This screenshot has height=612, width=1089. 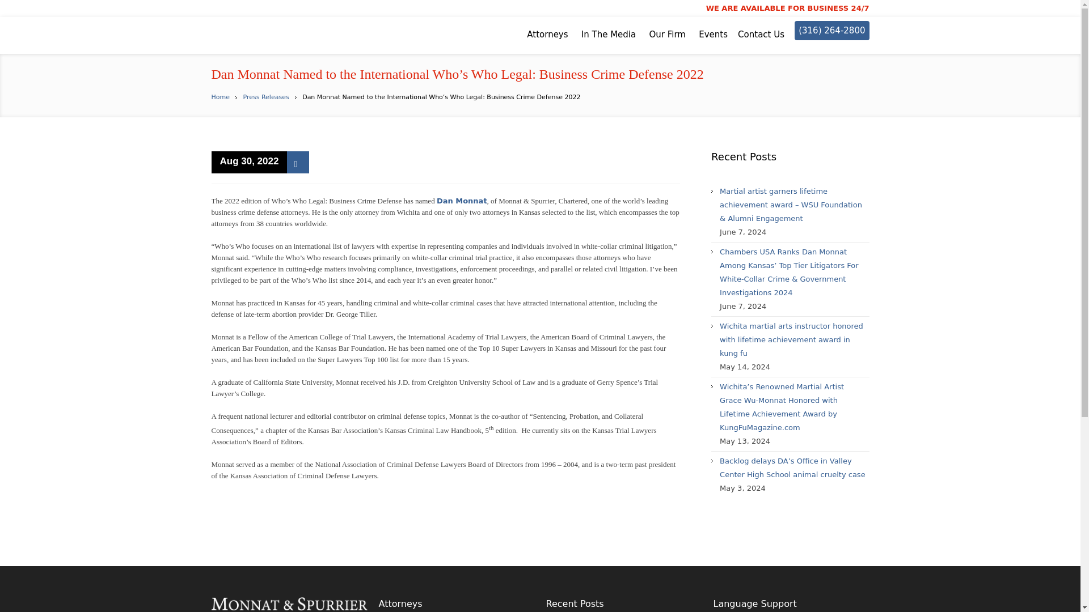 I want to click on Events, so click(x=713, y=34).